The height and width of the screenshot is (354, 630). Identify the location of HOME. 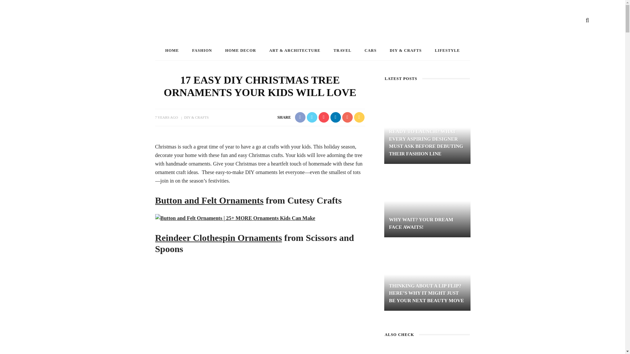
(172, 50).